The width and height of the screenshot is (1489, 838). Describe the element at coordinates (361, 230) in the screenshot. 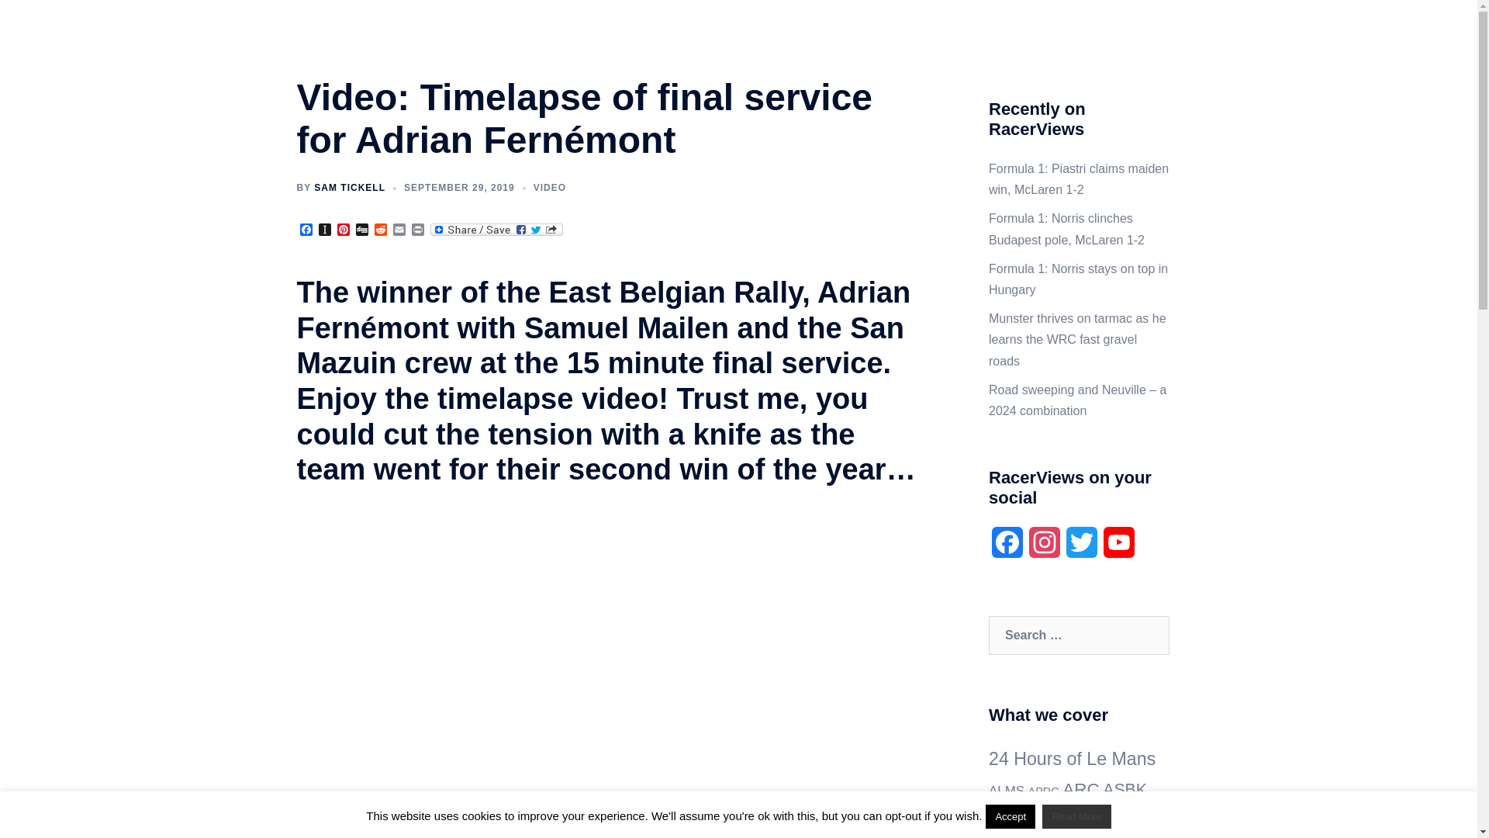

I see `Digg` at that location.